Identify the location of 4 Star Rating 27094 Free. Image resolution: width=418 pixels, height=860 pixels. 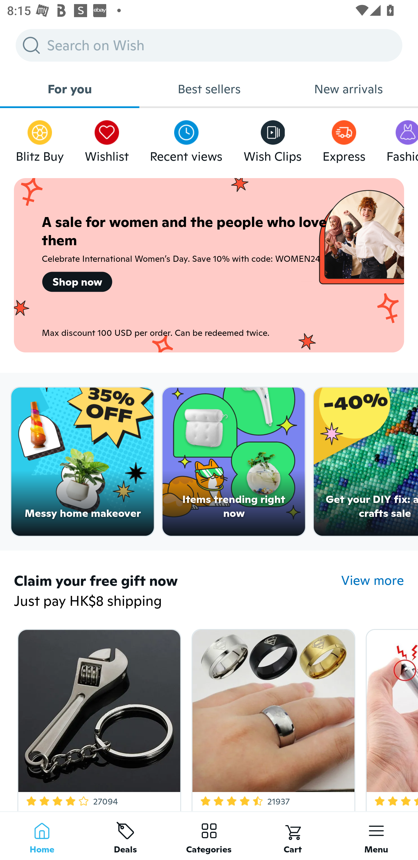
(97, 718).